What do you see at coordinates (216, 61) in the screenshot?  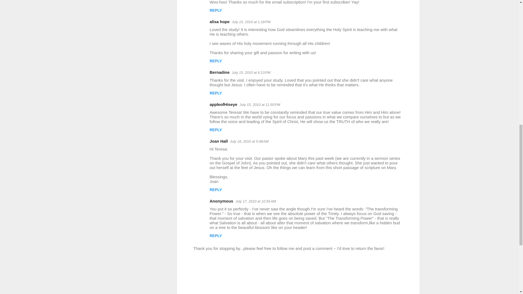 I see `REPLY` at bounding box center [216, 61].